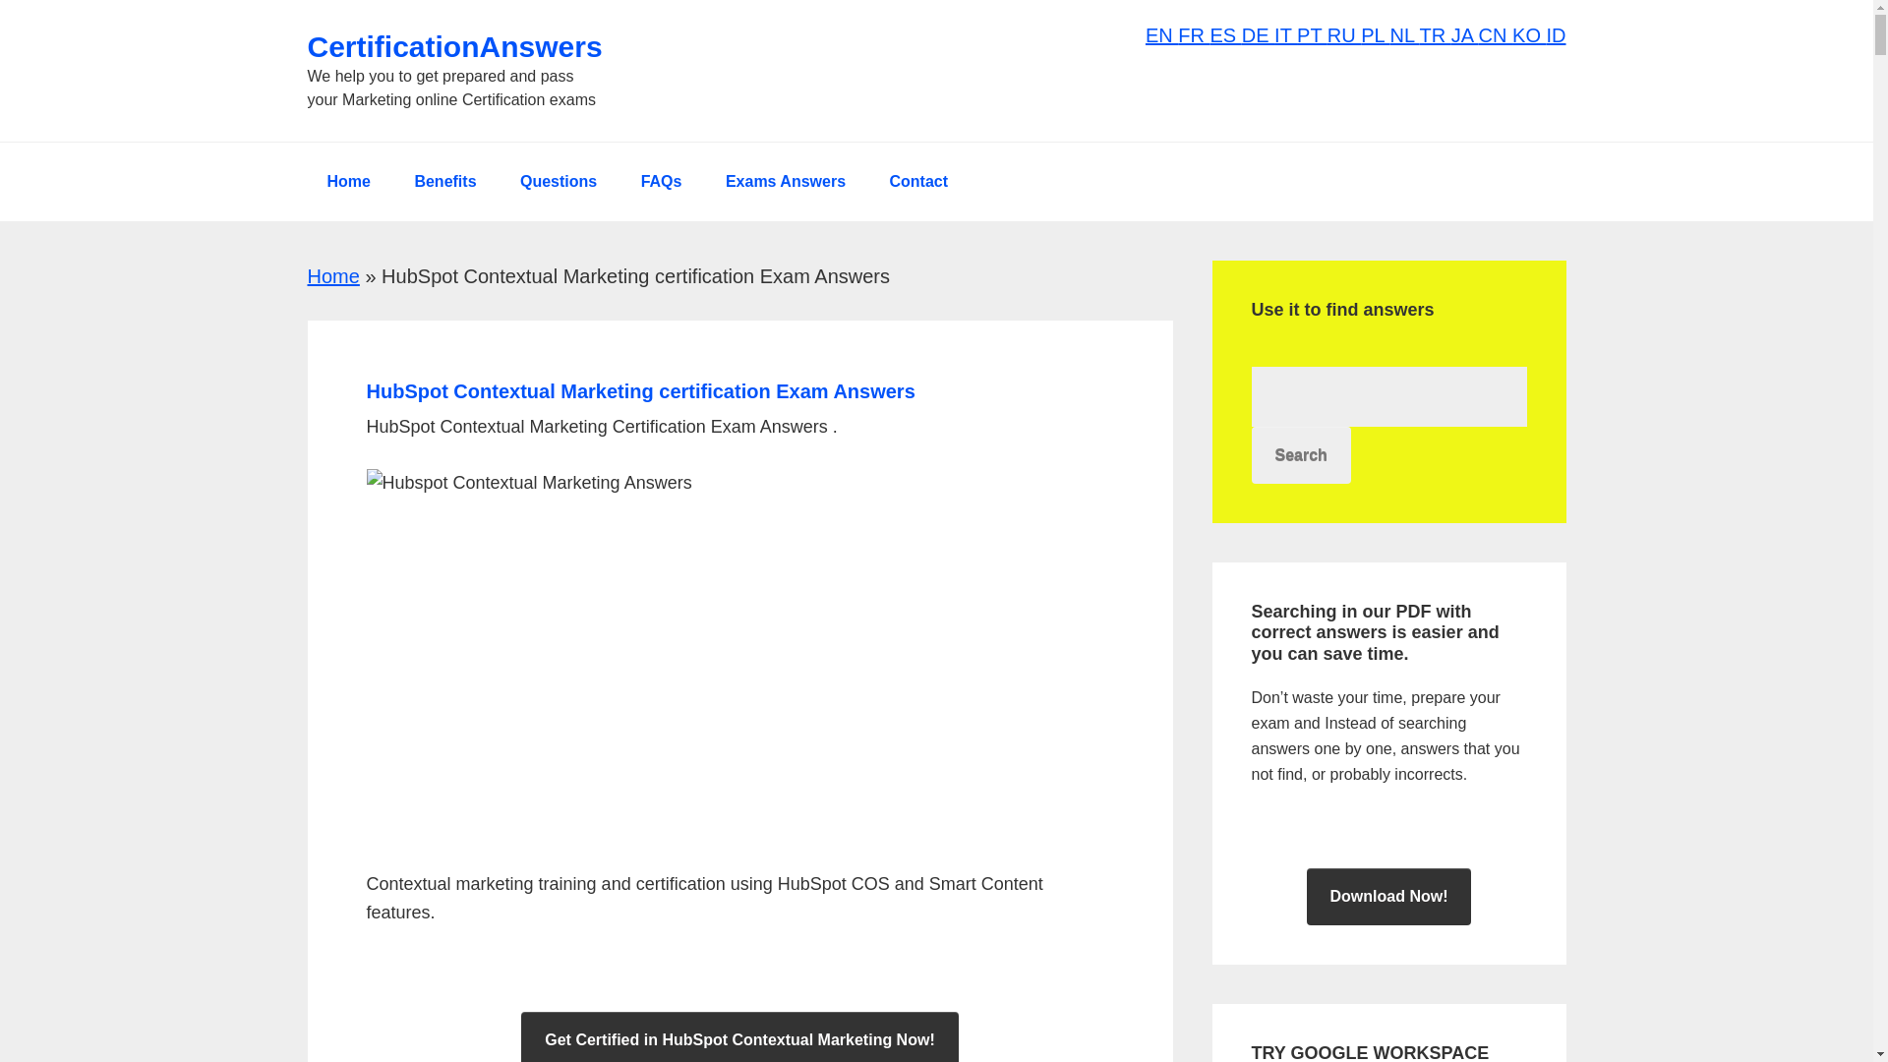  I want to click on FR, so click(1194, 35).